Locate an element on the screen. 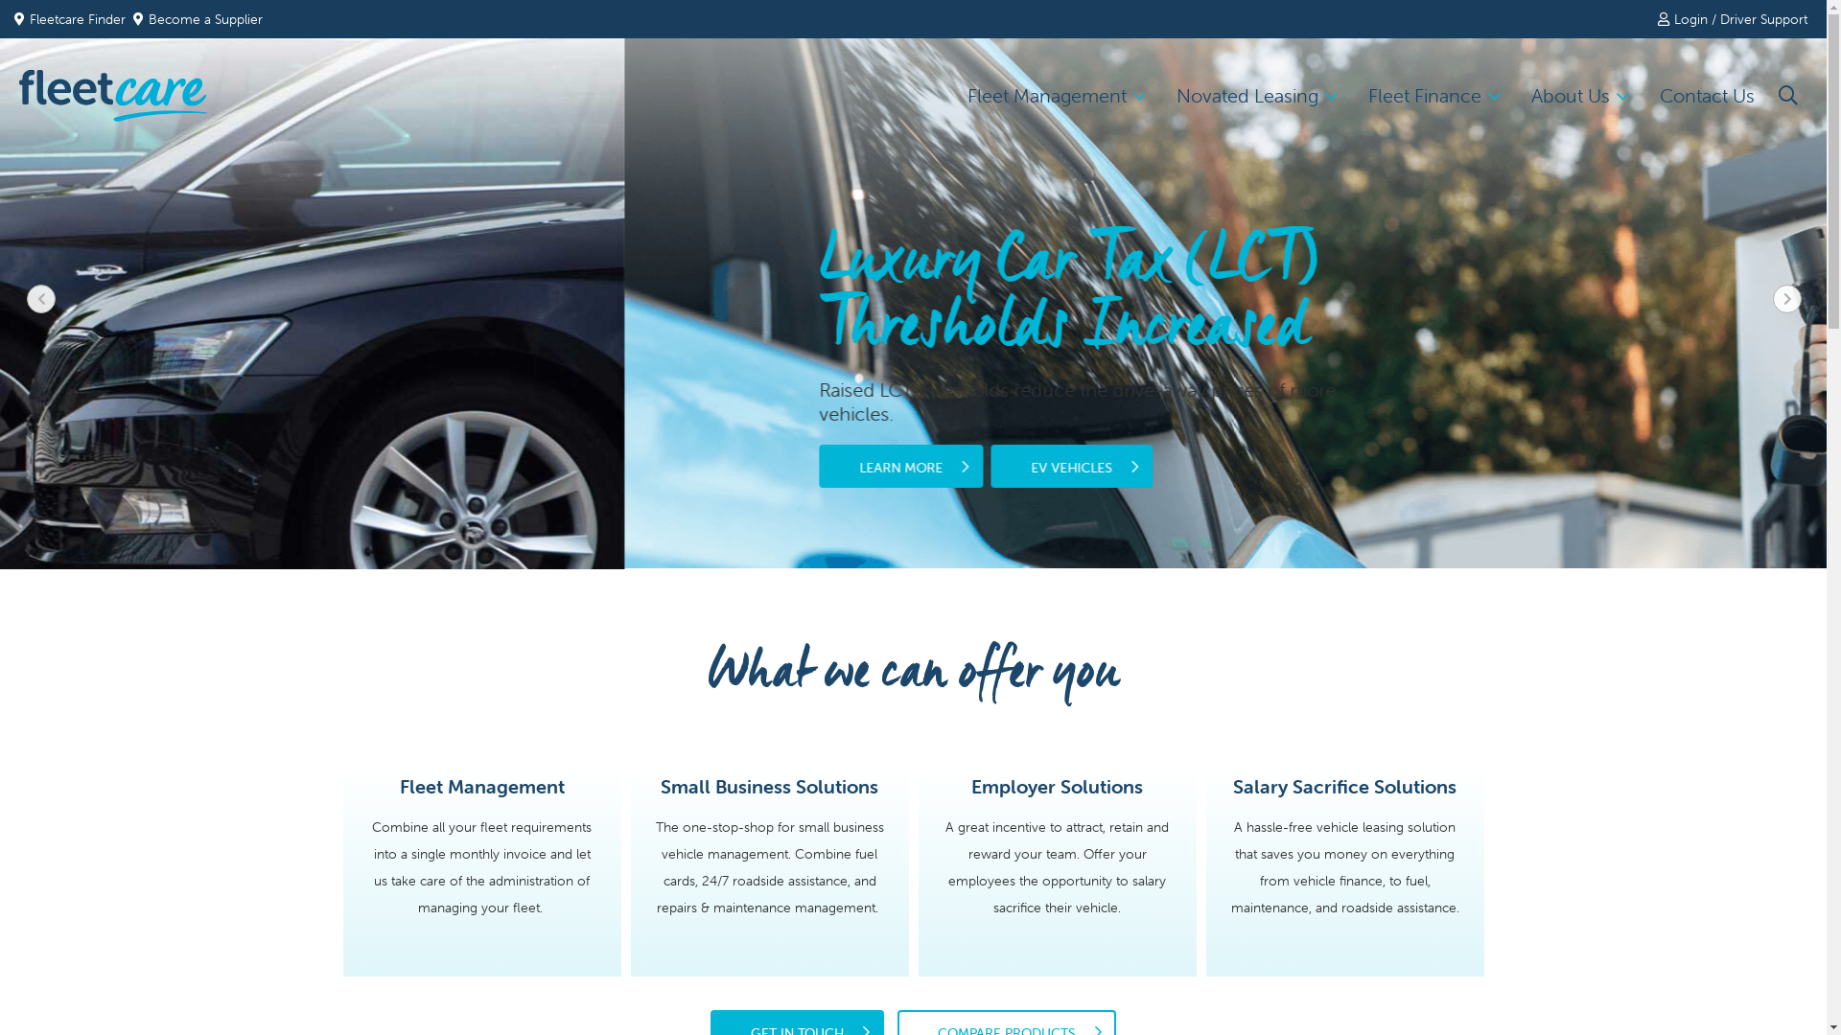  Become a Supplier is located at coordinates (198, 19).